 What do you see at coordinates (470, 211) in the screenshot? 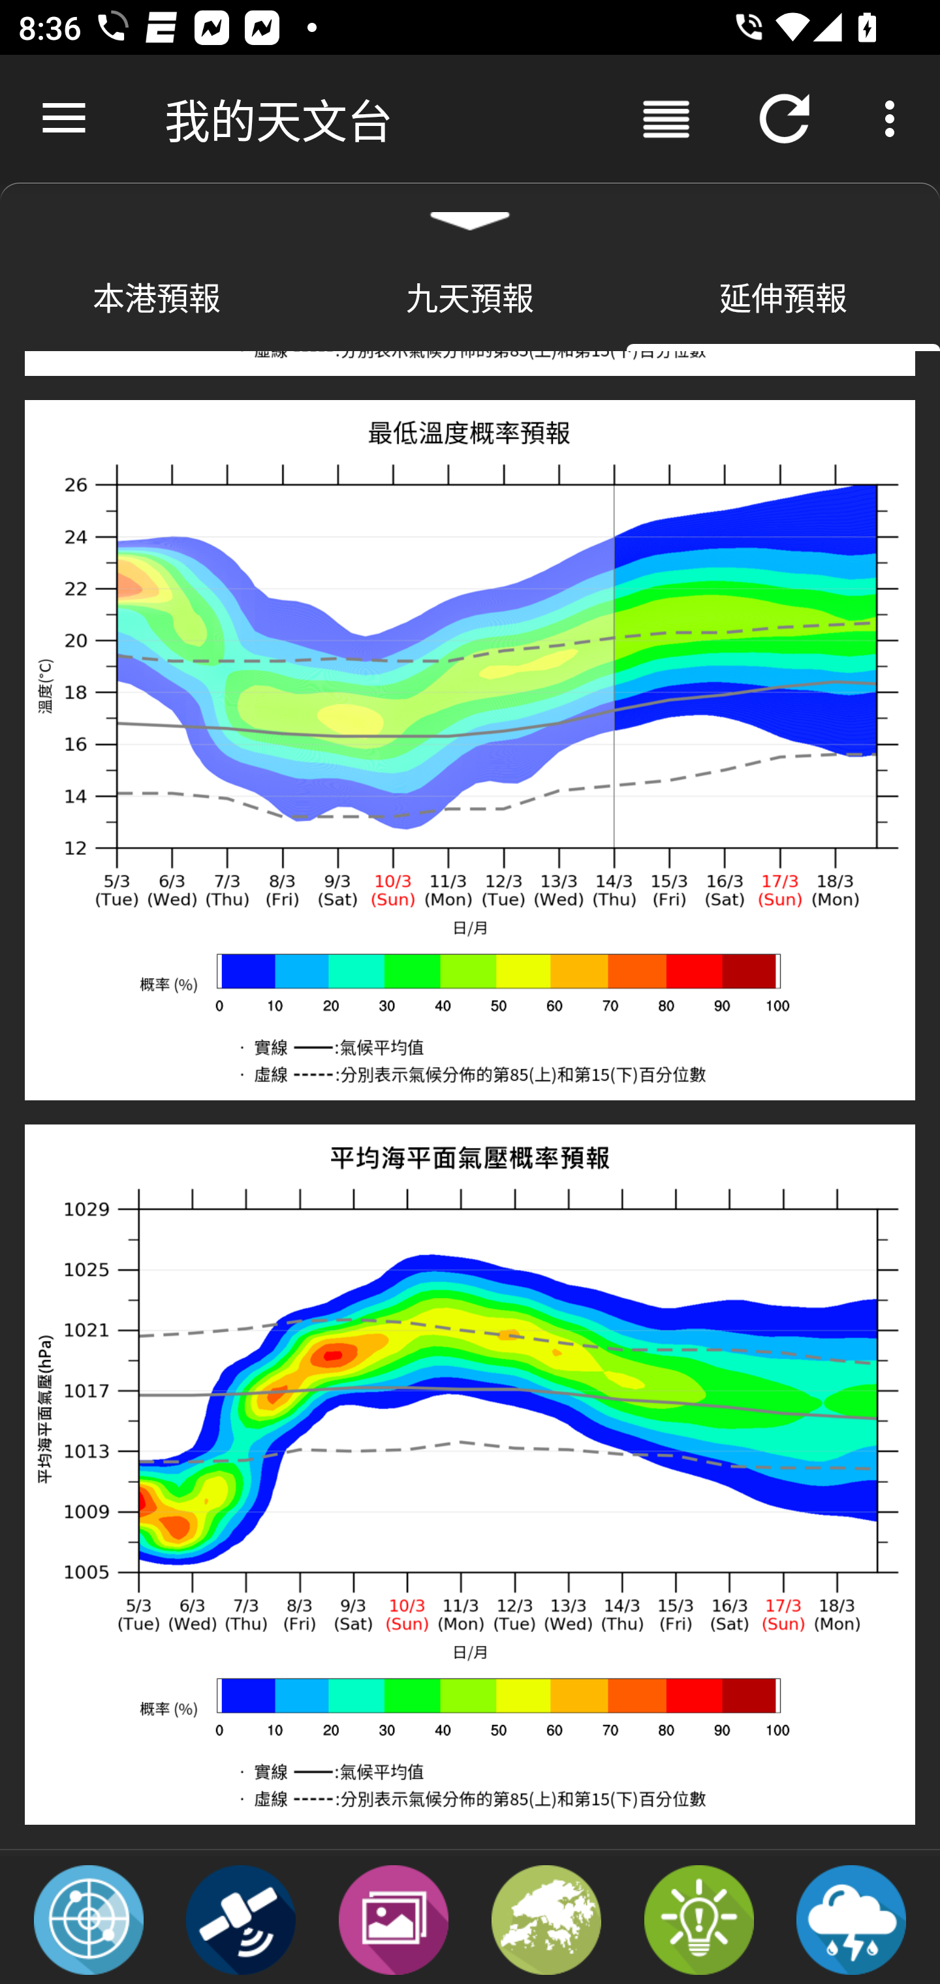
I see `隱藏` at bounding box center [470, 211].